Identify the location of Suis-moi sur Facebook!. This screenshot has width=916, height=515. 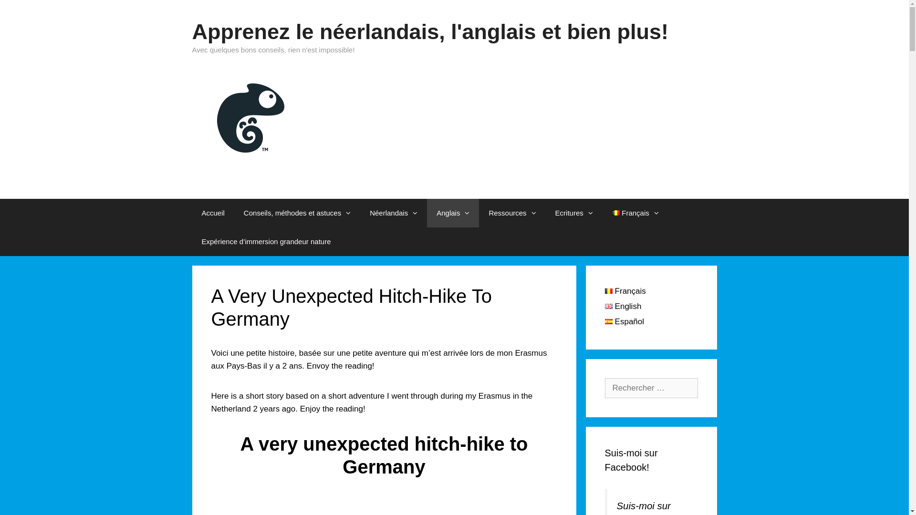
(632, 460).